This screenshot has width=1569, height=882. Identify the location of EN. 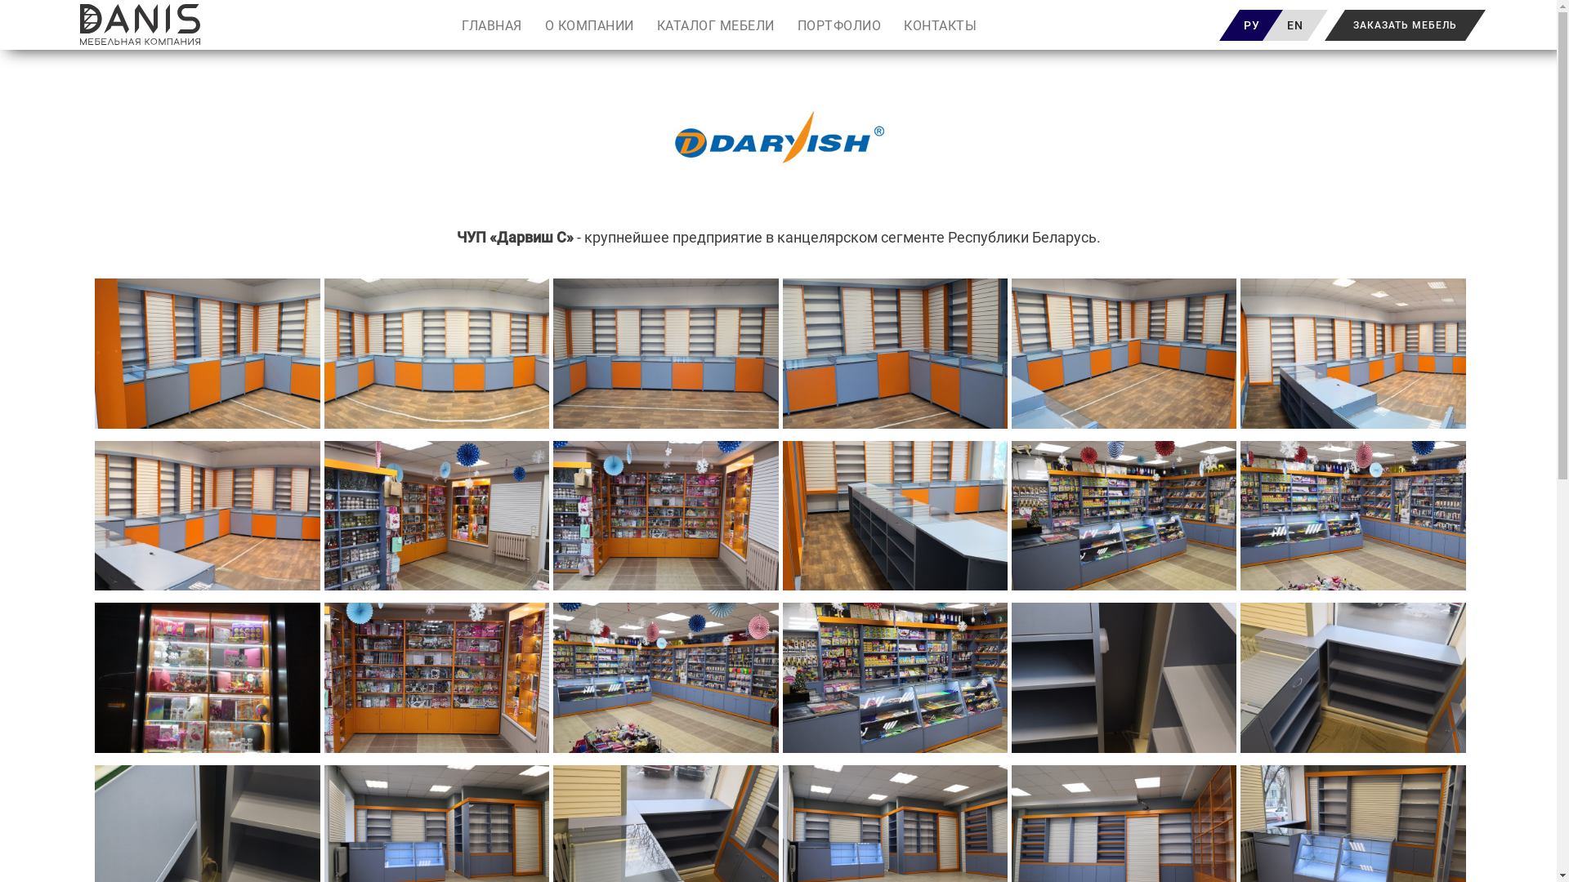
(1294, 23).